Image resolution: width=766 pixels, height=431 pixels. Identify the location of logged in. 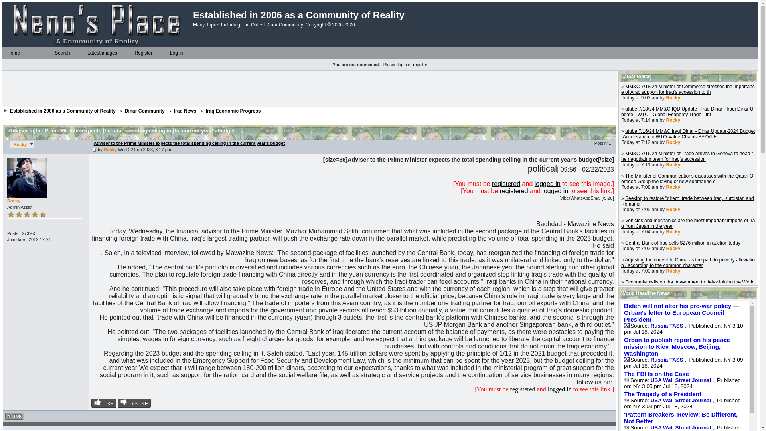
(555, 191).